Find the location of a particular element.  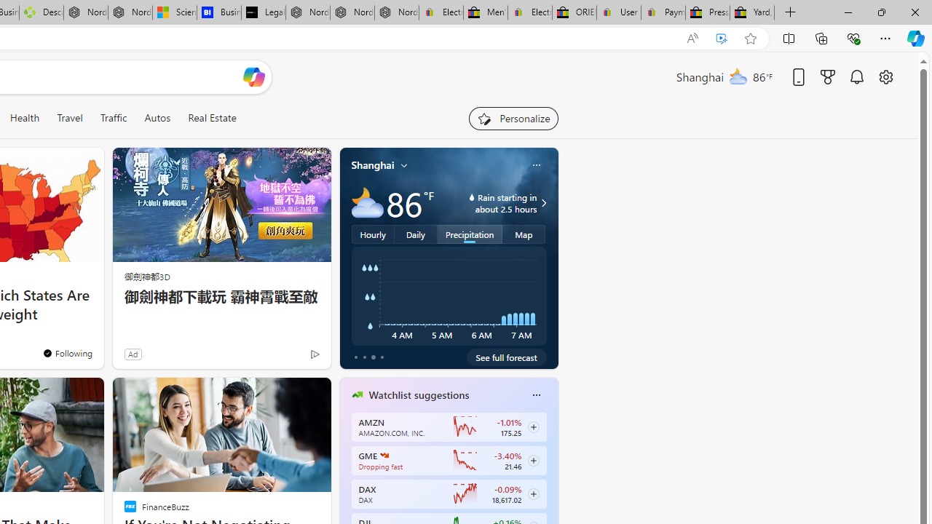

GAMESTOP CORP. is located at coordinates (384, 456).